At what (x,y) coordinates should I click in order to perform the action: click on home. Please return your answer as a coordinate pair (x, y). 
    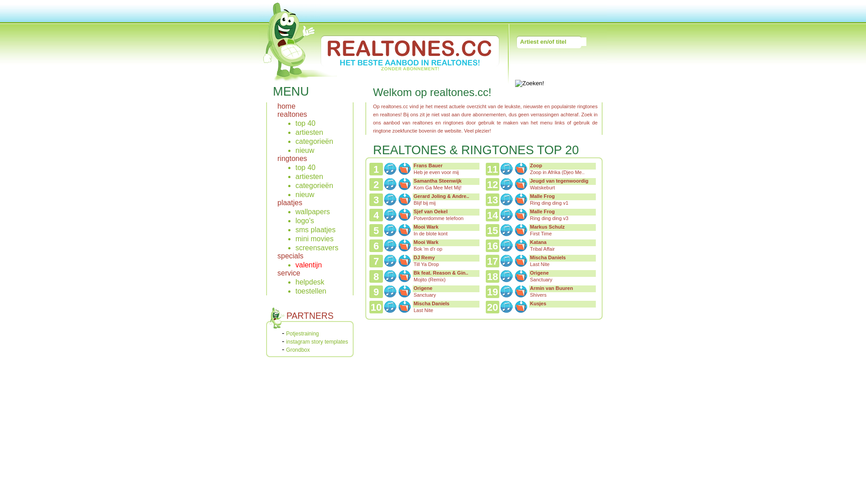
    Looking at the image, I should click on (286, 106).